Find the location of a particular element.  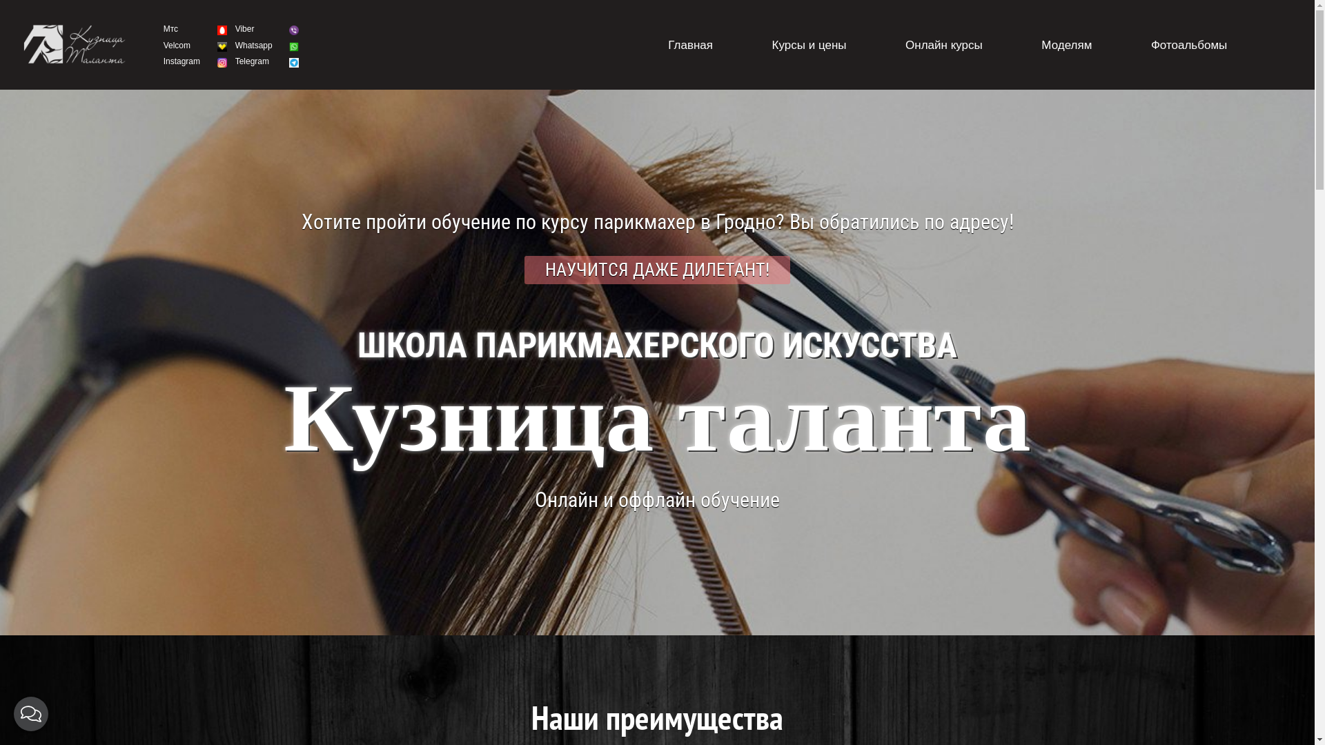

Velcom is located at coordinates (177, 46).